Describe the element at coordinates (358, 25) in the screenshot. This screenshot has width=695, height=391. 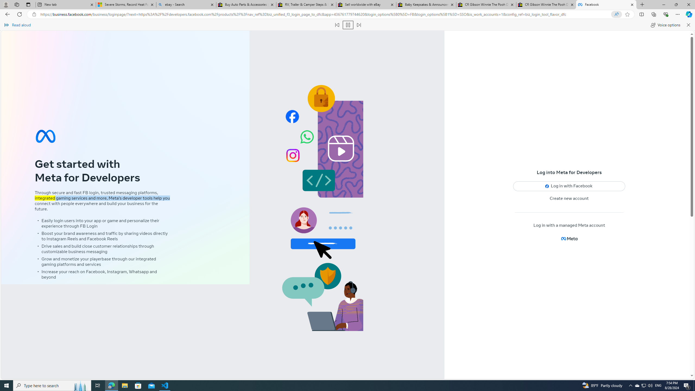
I see `Read next paragraph` at that location.